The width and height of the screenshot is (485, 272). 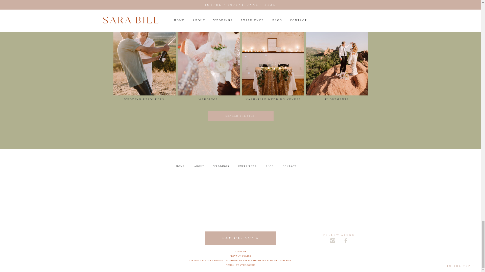 What do you see at coordinates (337, 100) in the screenshot?
I see `ELOPEMENTS` at bounding box center [337, 100].